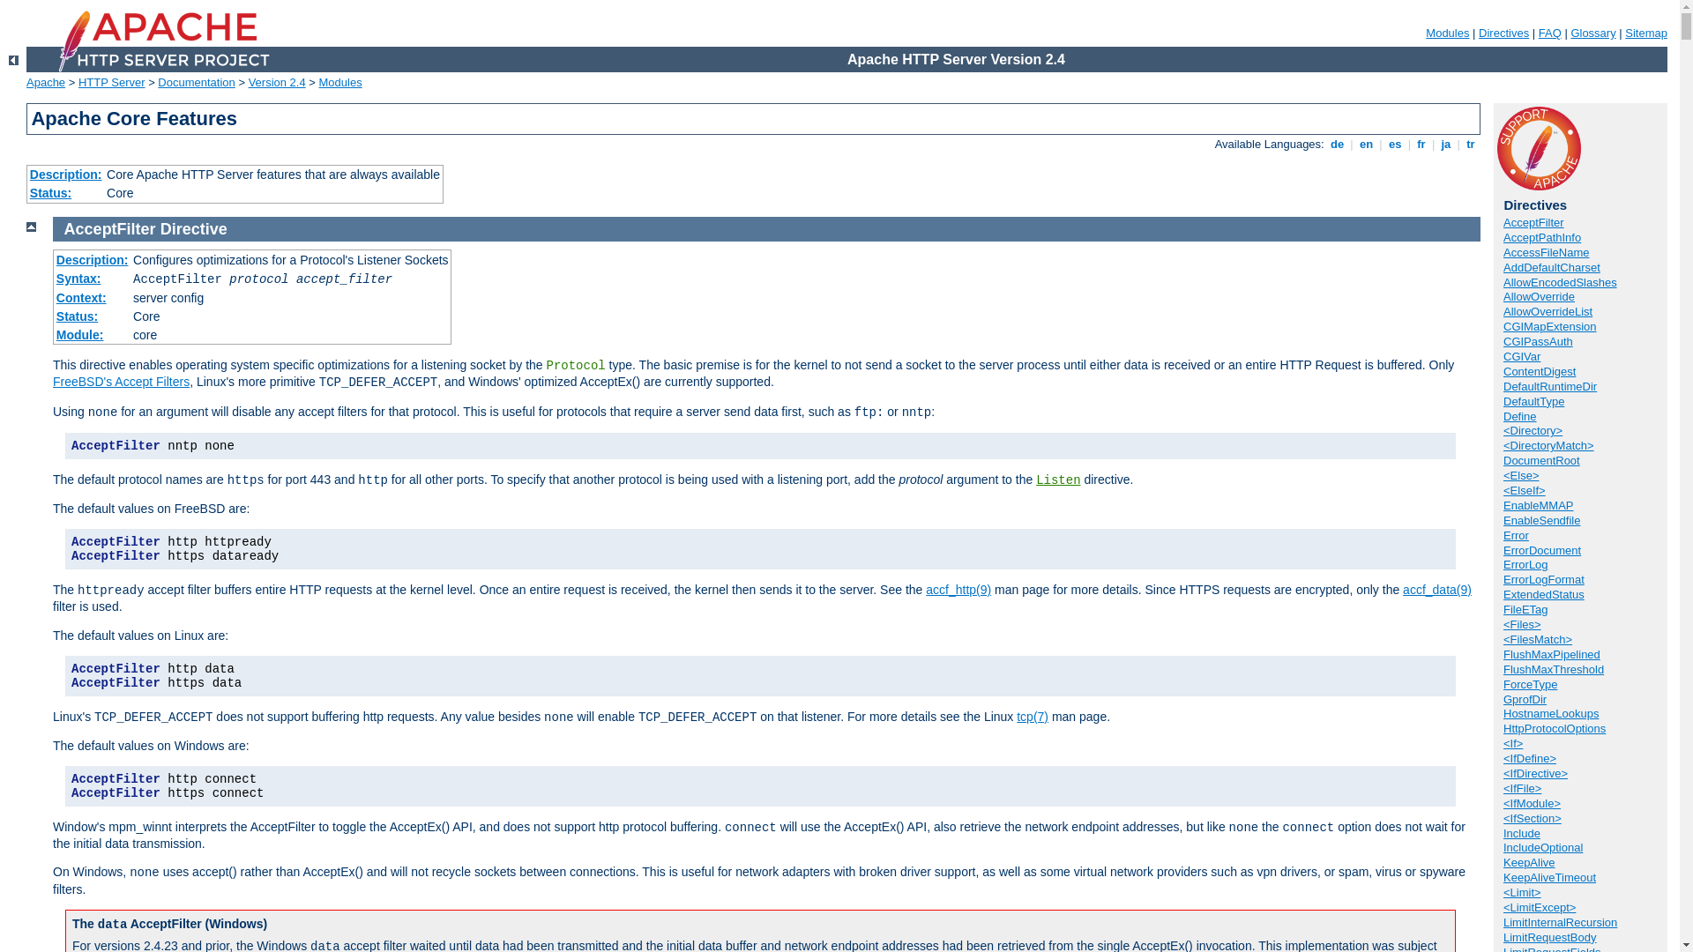  I want to click on LimitInternalRecursion, so click(1561, 922).